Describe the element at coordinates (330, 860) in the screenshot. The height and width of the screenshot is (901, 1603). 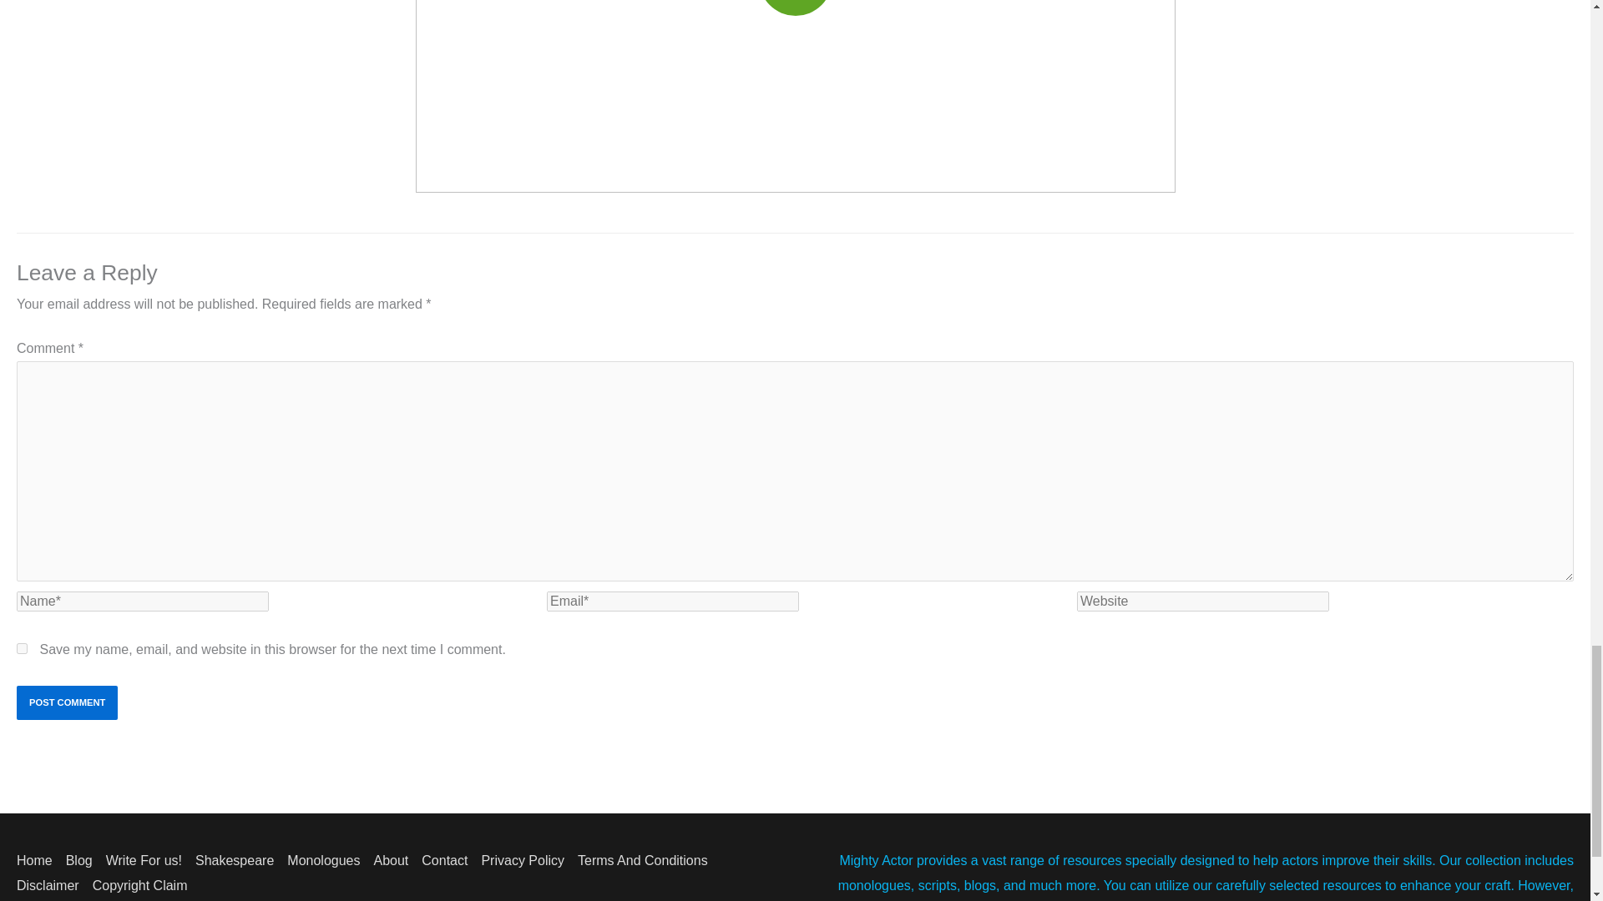
I see `Monologues` at that location.